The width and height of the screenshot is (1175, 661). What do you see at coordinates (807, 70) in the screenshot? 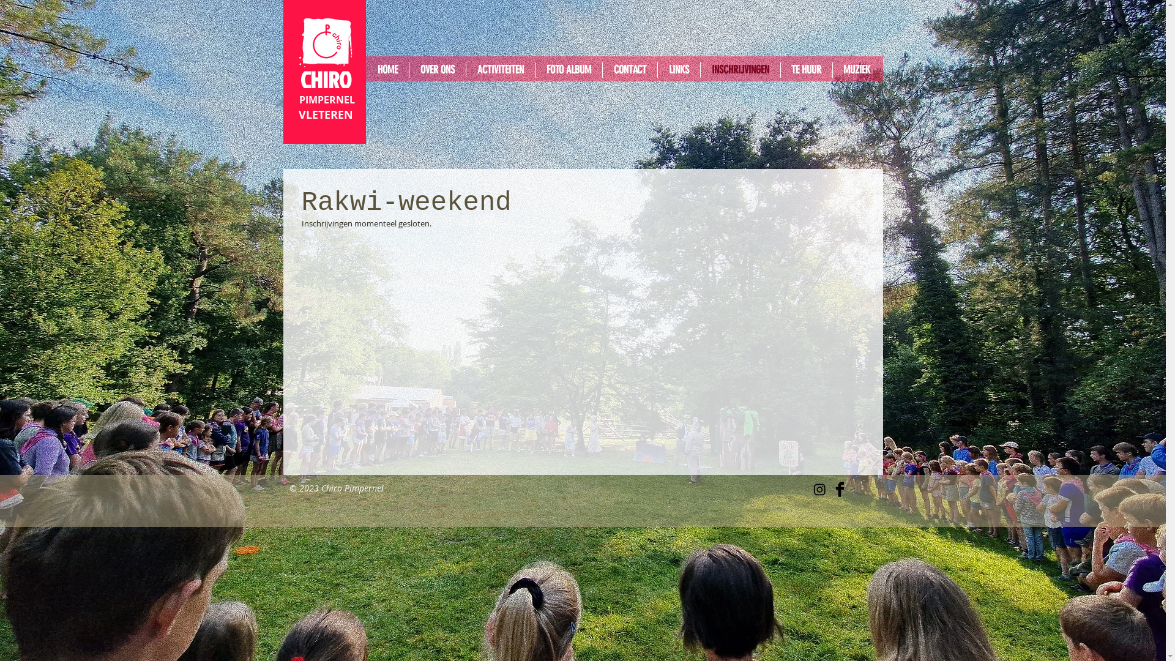
I see `TE HUUR` at bounding box center [807, 70].